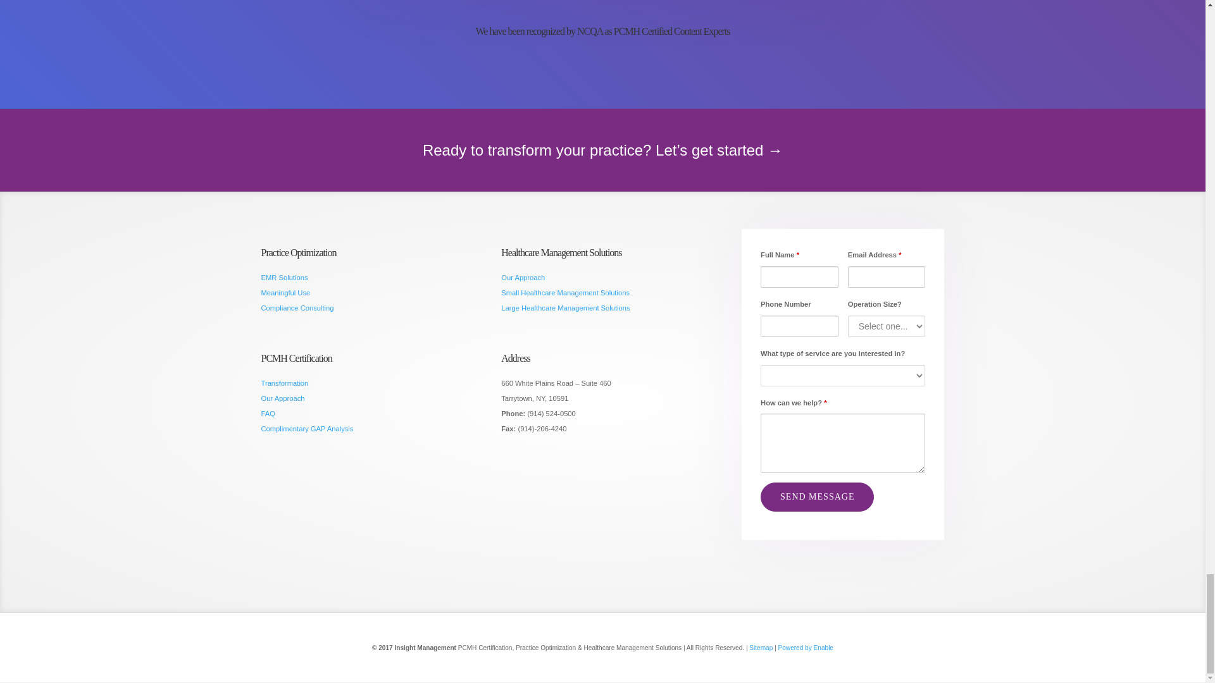  I want to click on Powered by, so click(795, 648).